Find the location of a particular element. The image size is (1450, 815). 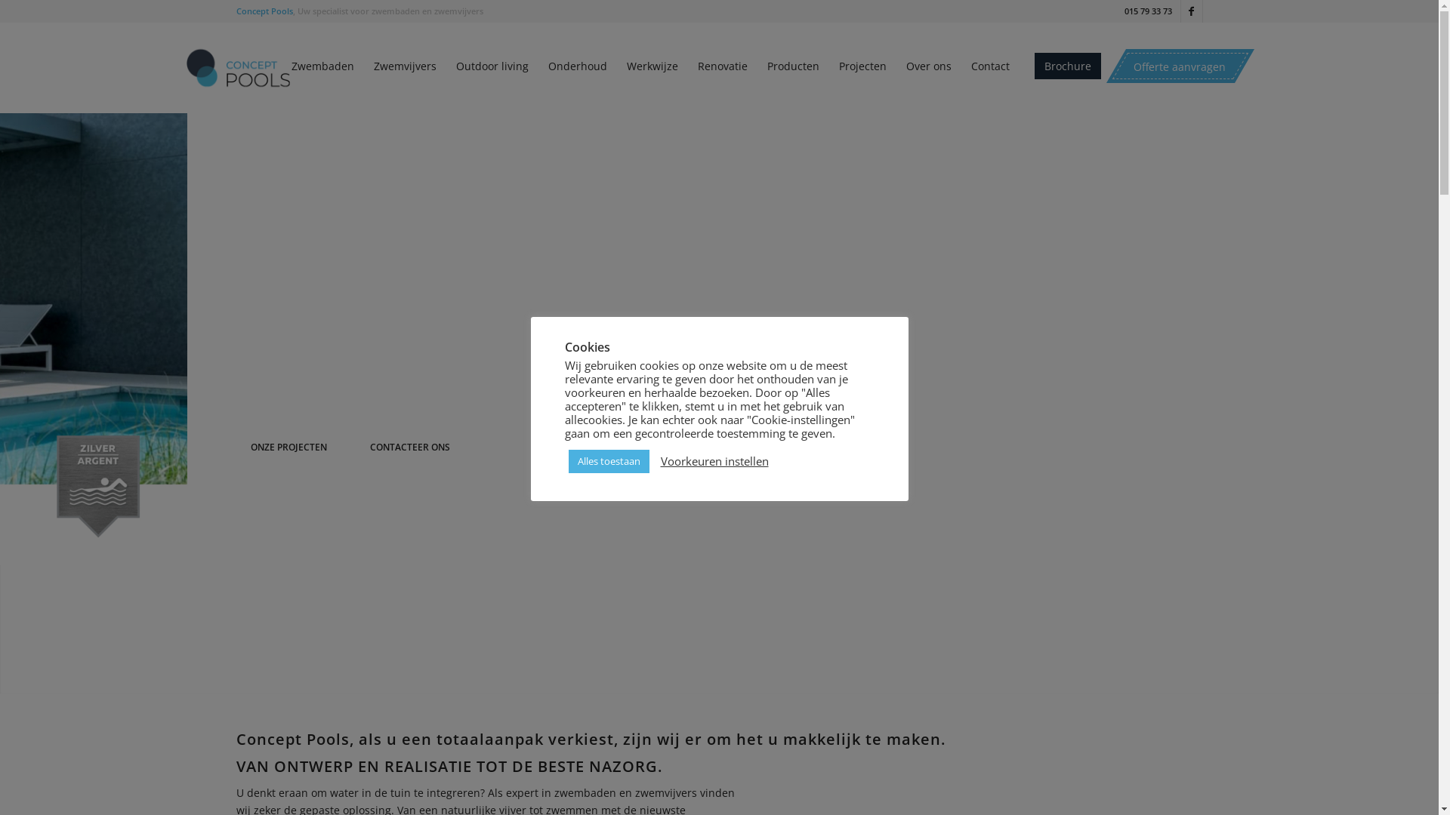

Contact is located at coordinates (989, 66).